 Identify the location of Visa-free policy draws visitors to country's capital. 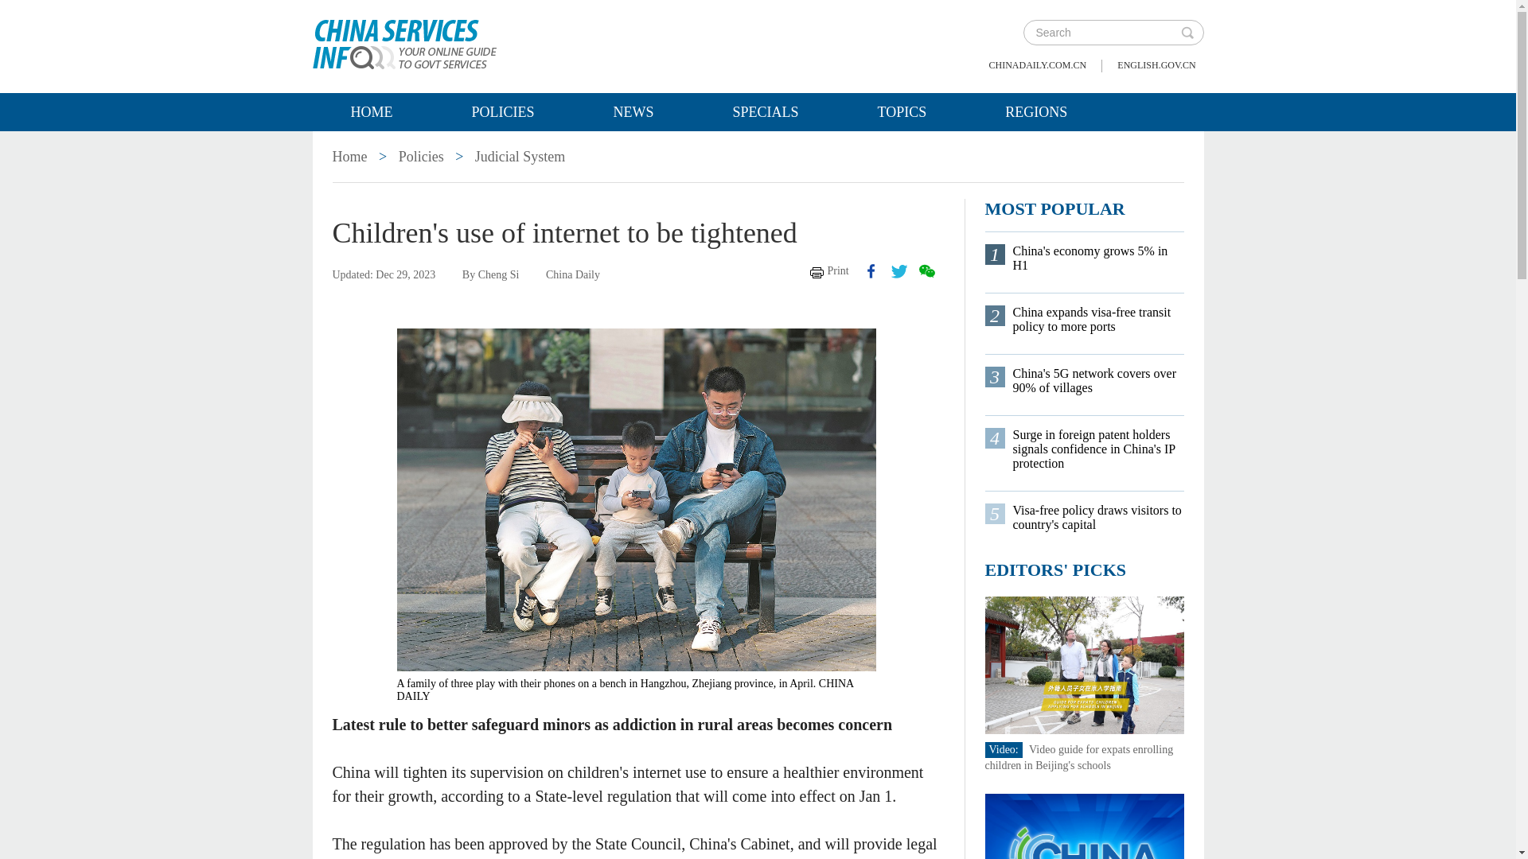
(1097, 517).